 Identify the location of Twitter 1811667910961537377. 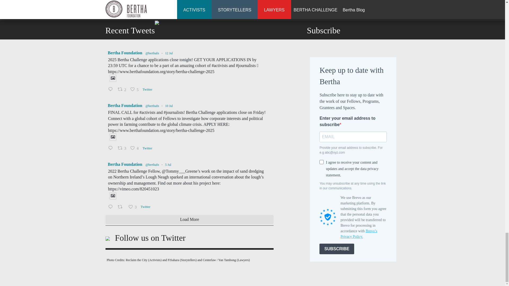
(148, 90).